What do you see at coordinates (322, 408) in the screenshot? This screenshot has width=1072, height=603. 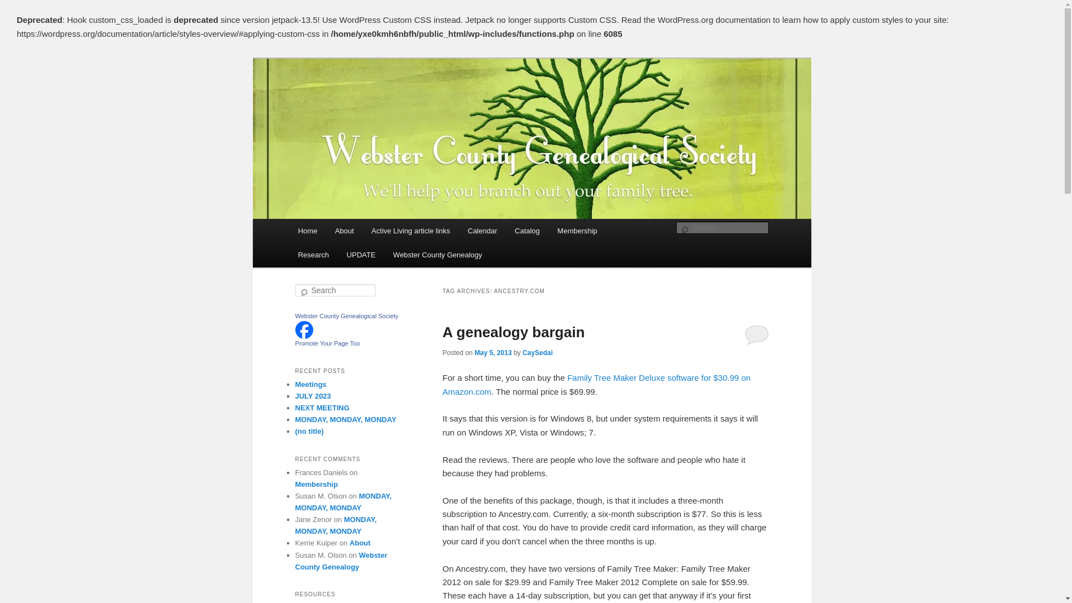 I see `NEXT MEETING` at bounding box center [322, 408].